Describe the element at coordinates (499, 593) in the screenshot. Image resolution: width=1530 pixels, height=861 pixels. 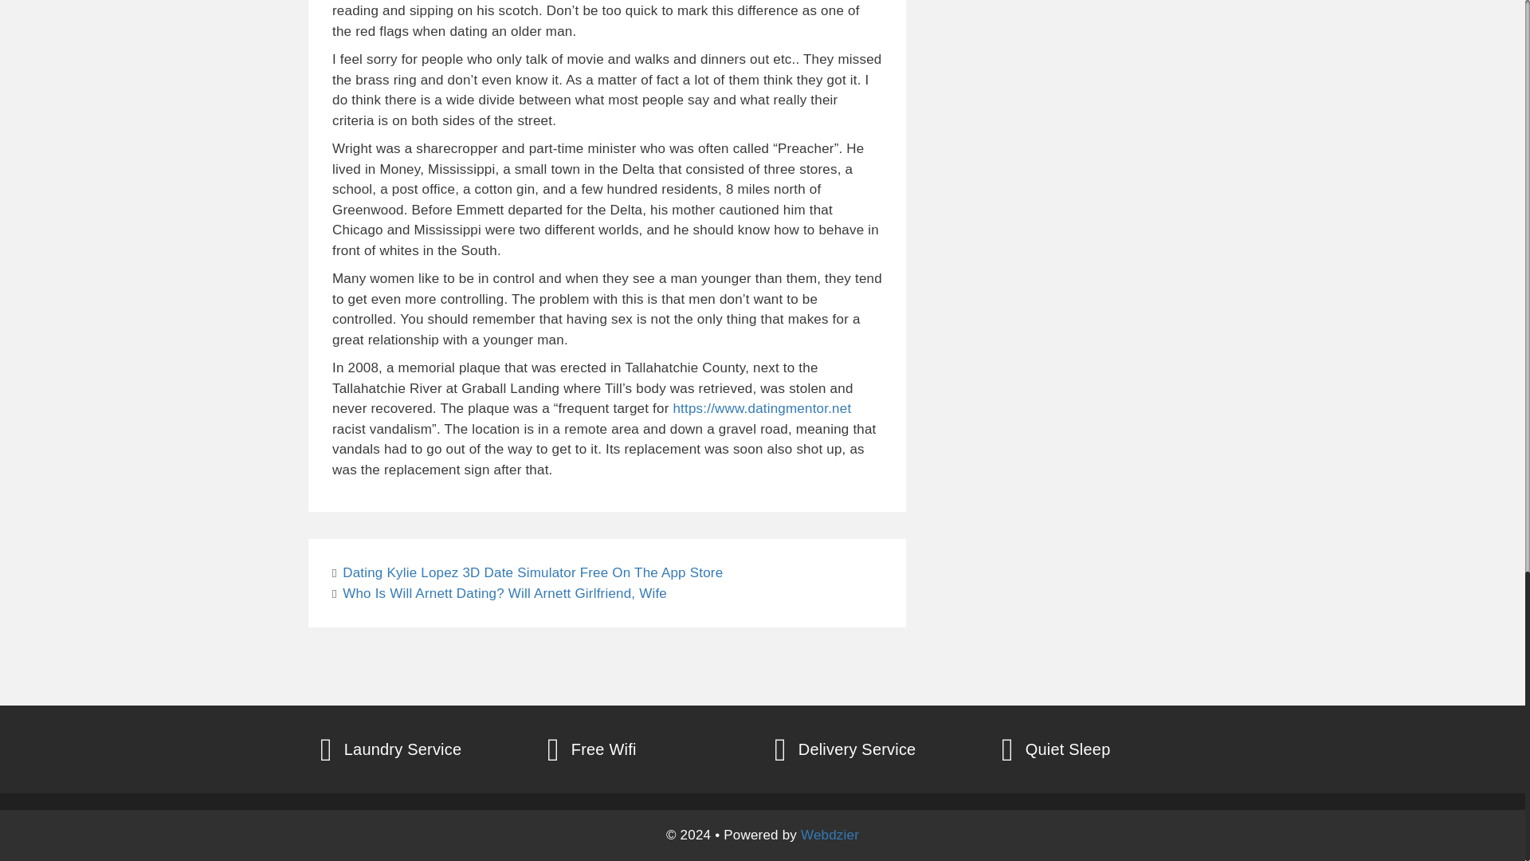
I see `Next` at that location.